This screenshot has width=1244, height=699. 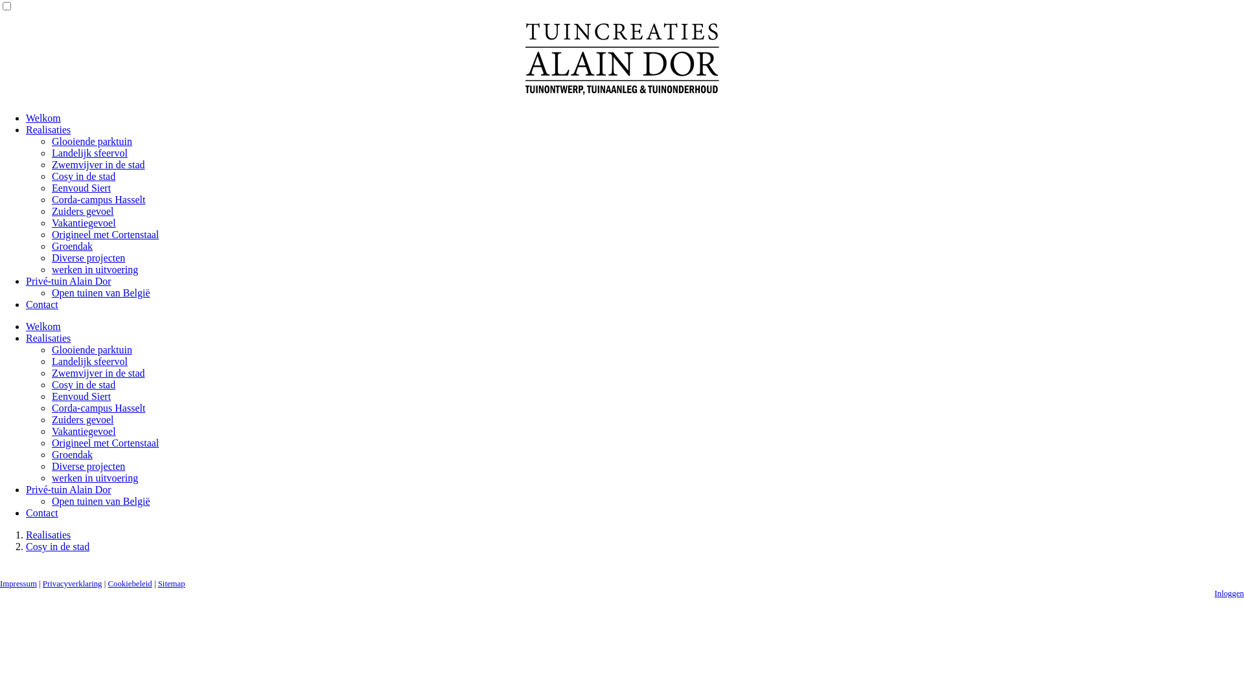 What do you see at coordinates (43, 326) in the screenshot?
I see `Welkom` at bounding box center [43, 326].